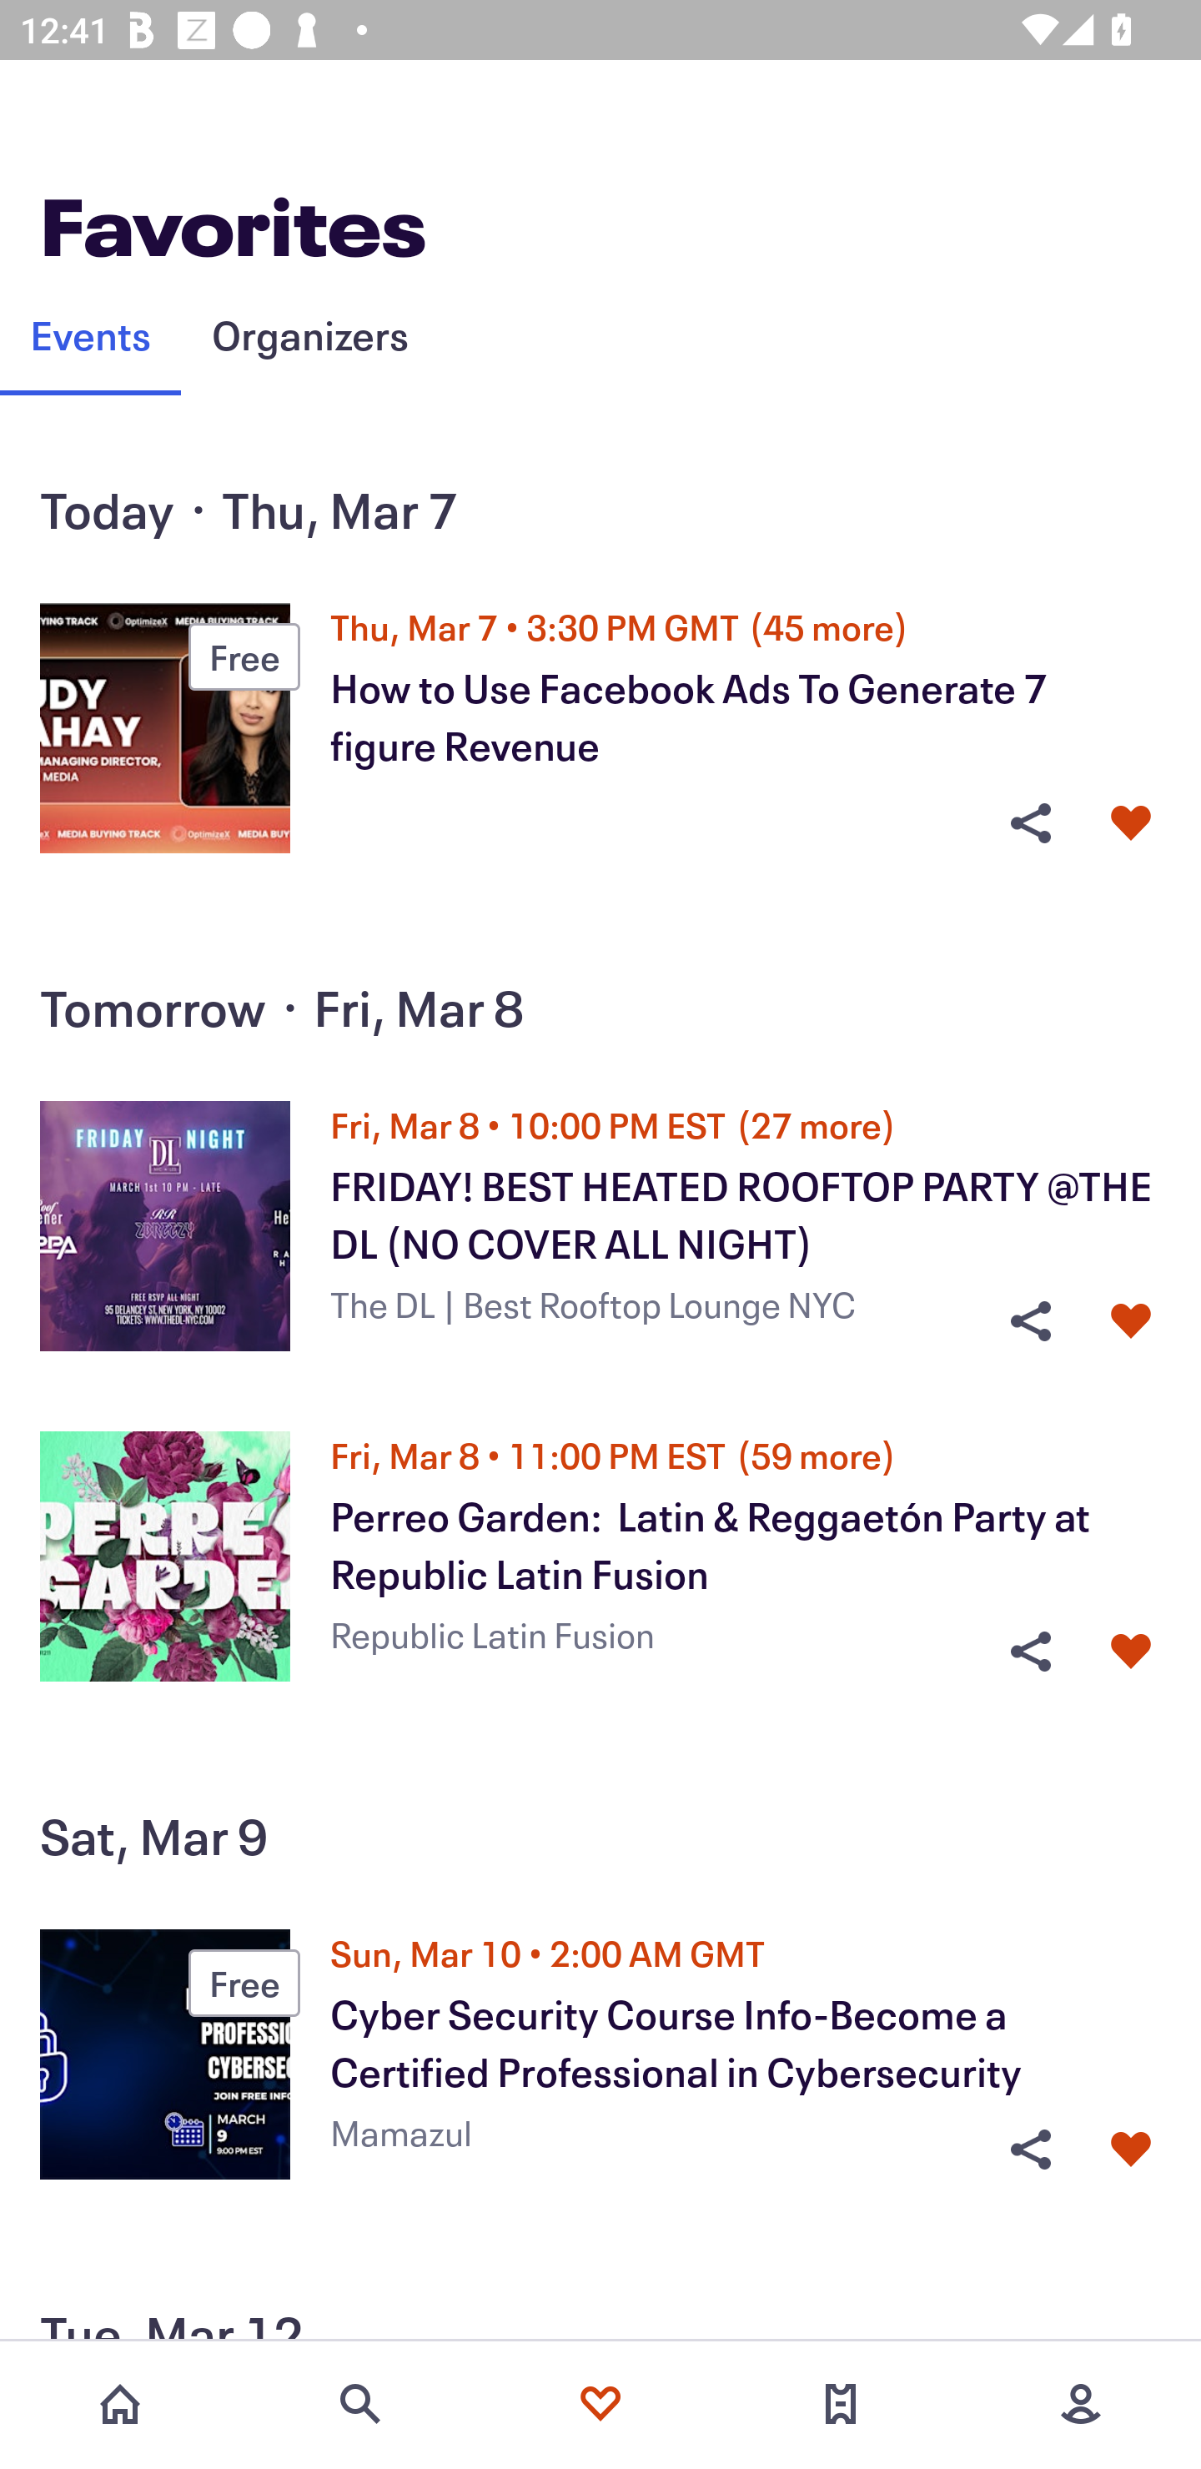 The height and width of the screenshot is (2469, 1201). Describe the element at coordinates (1131, 2149) in the screenshot. I see `Unlike event` at that location.